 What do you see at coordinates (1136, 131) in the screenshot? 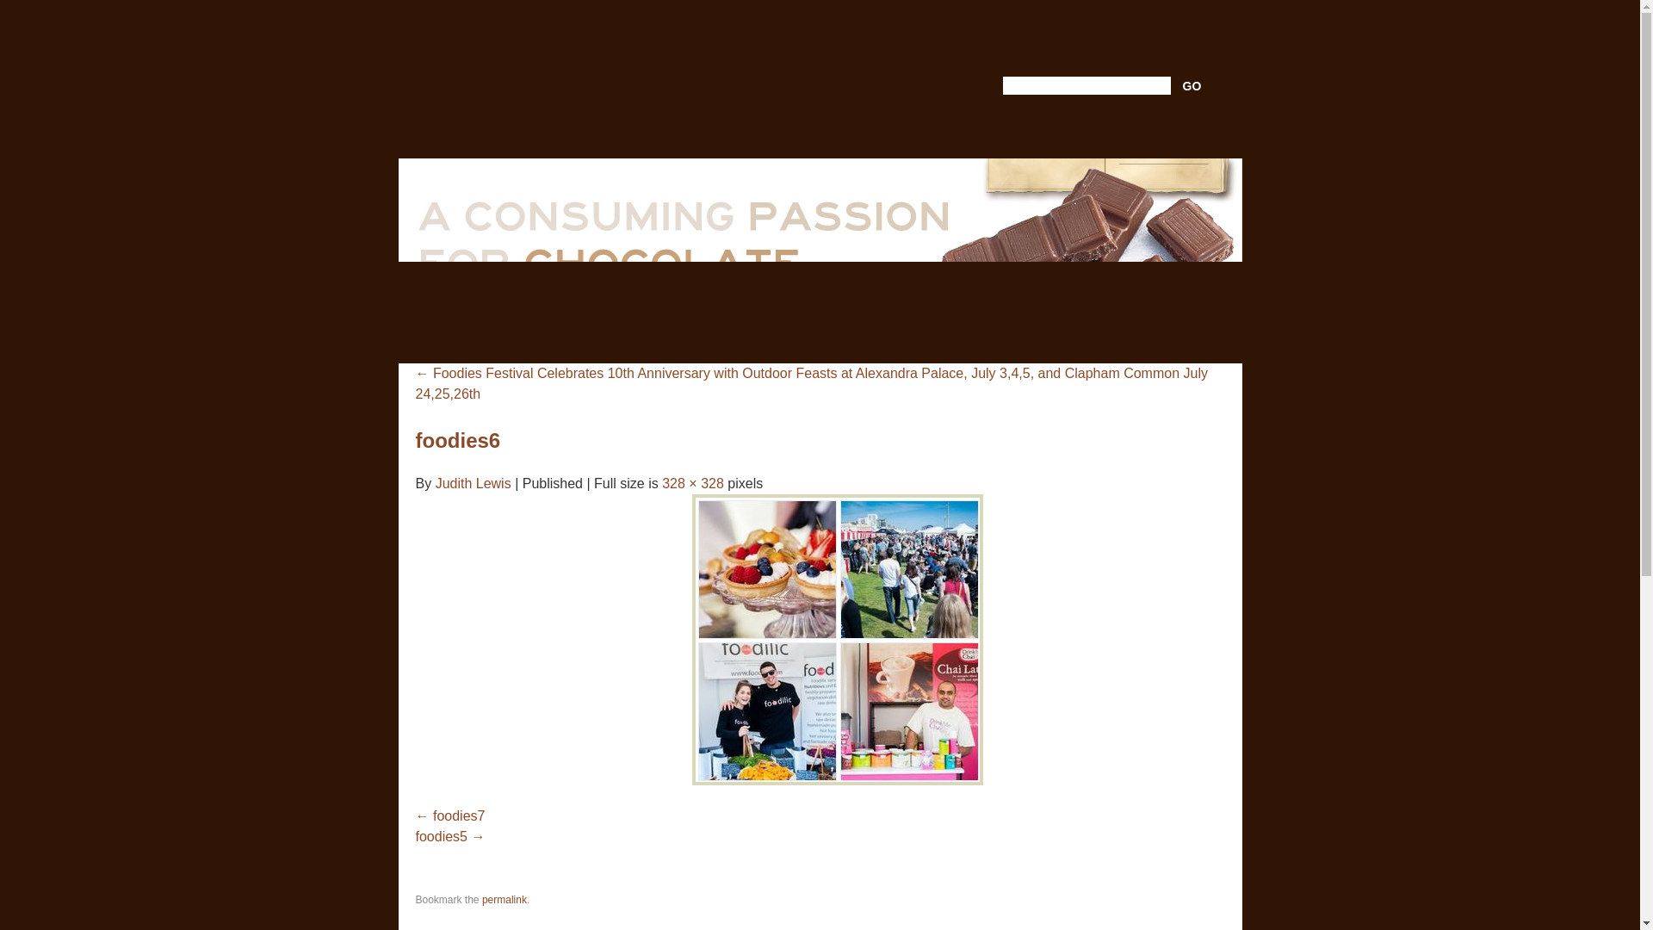
I see `FaceBook` at bounding box center [1136, 131].